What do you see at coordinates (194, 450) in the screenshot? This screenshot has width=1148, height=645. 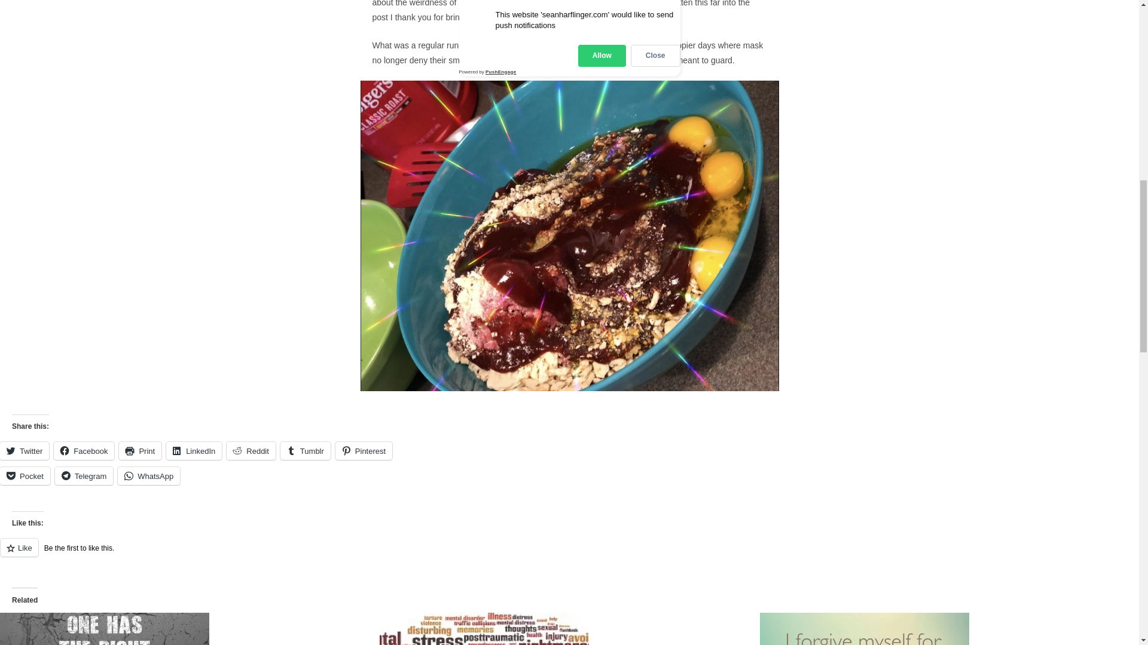 I see `LinkedIn` at bounding box center [194, 450].